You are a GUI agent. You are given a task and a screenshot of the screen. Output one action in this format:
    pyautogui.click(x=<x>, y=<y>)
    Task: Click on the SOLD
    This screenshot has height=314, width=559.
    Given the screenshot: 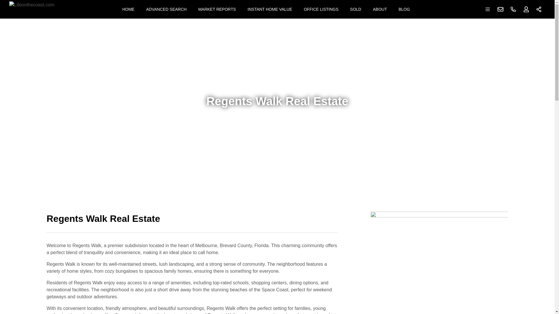 What is the action you would take?
    pyautogui.click(x=356, y=9)
    